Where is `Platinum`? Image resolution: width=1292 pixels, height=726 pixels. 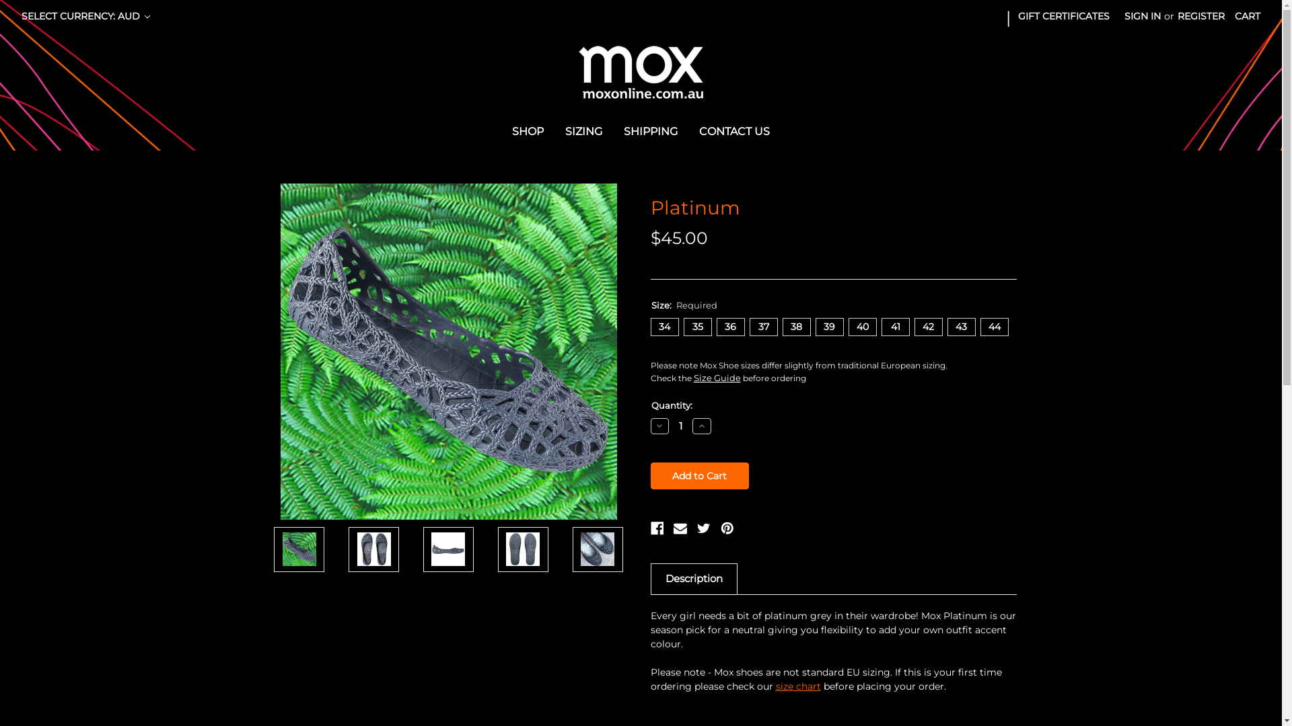 Platinum is located at coordinates (448, 549).